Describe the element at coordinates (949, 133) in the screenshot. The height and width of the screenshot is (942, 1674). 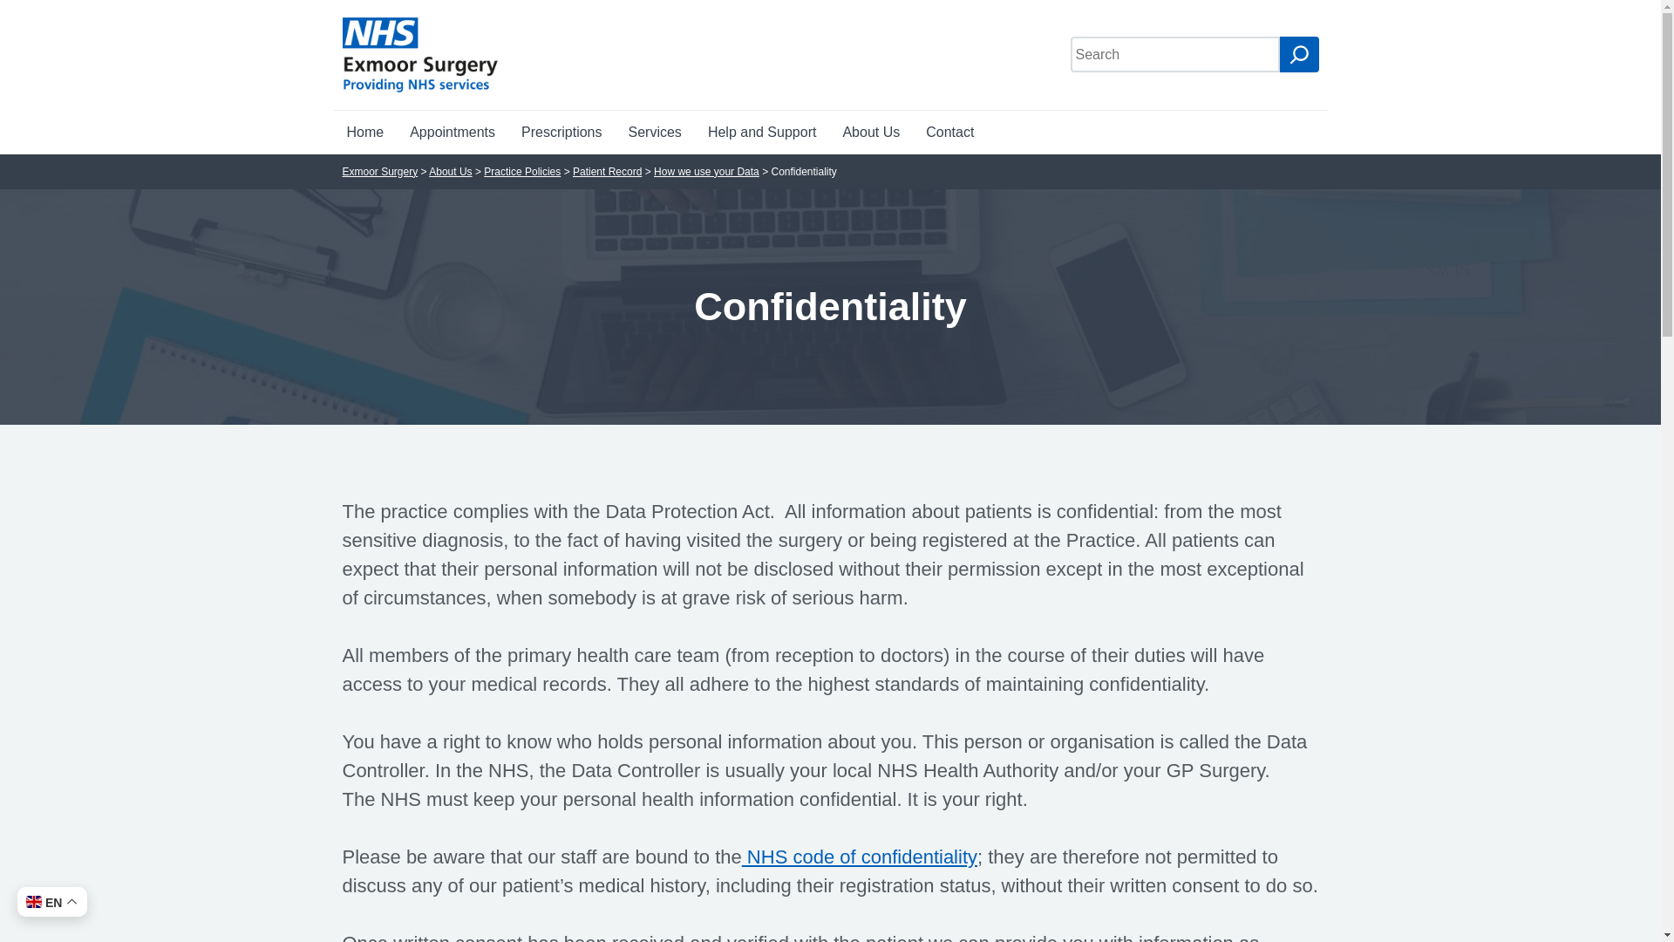
I see `Contact` at that location.